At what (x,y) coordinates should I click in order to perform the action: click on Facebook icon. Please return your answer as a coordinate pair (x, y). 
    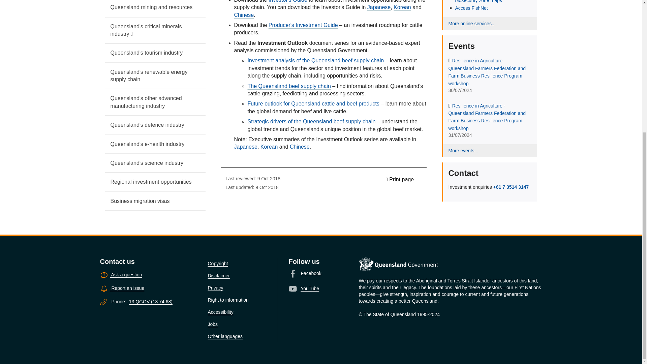
    Looking at the image, I should click on (292, 274).